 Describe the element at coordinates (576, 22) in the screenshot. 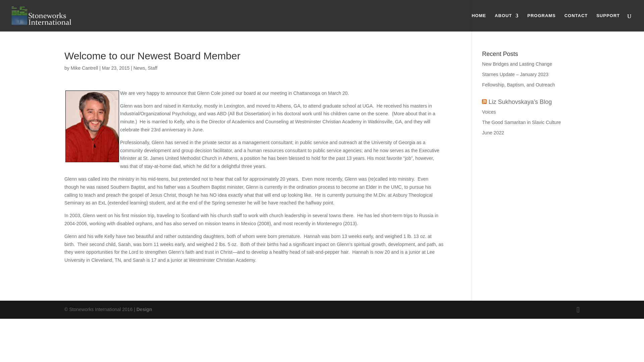

I see `CONTACT` at that location.